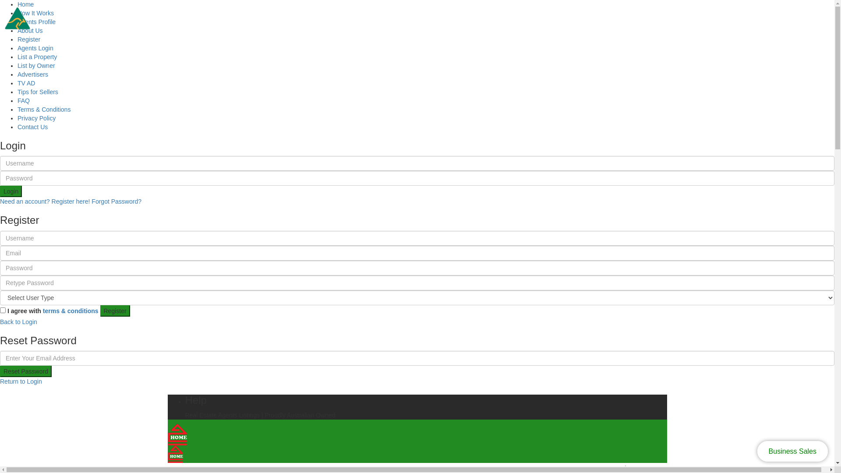 The width and height of the screenshot is (841, 473). What do you see at coordinates (26, 371) in the screenshot?
I see `Reset Password` at bounding box center [26, 371].